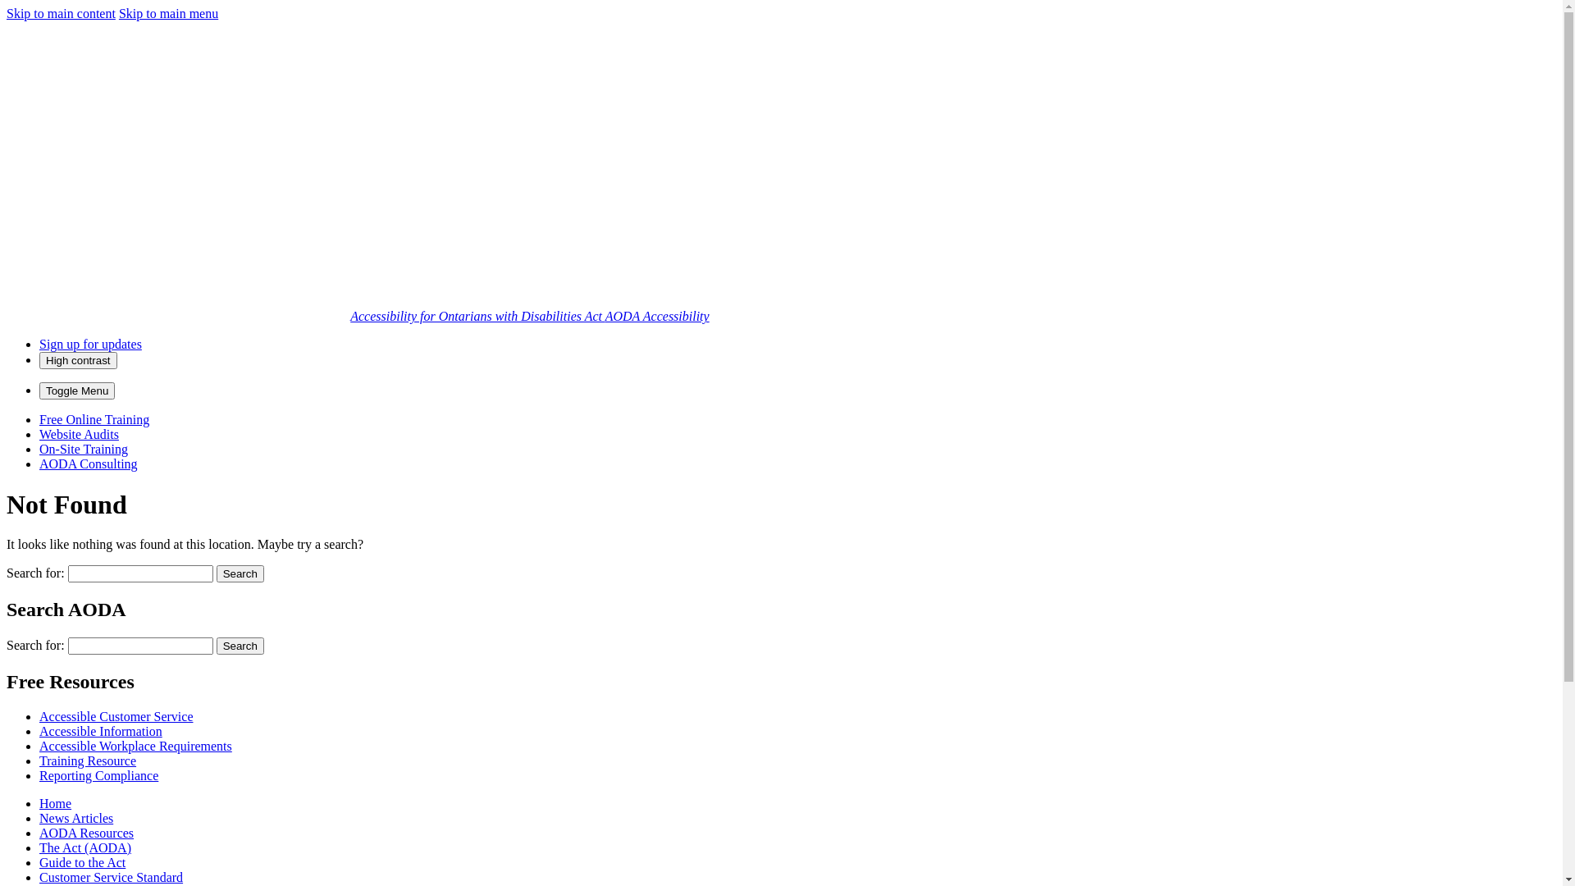 Image resolution: width=1575 pixels, height=886 pixels. I want to click on AODA Consulting, so click(89, 464).